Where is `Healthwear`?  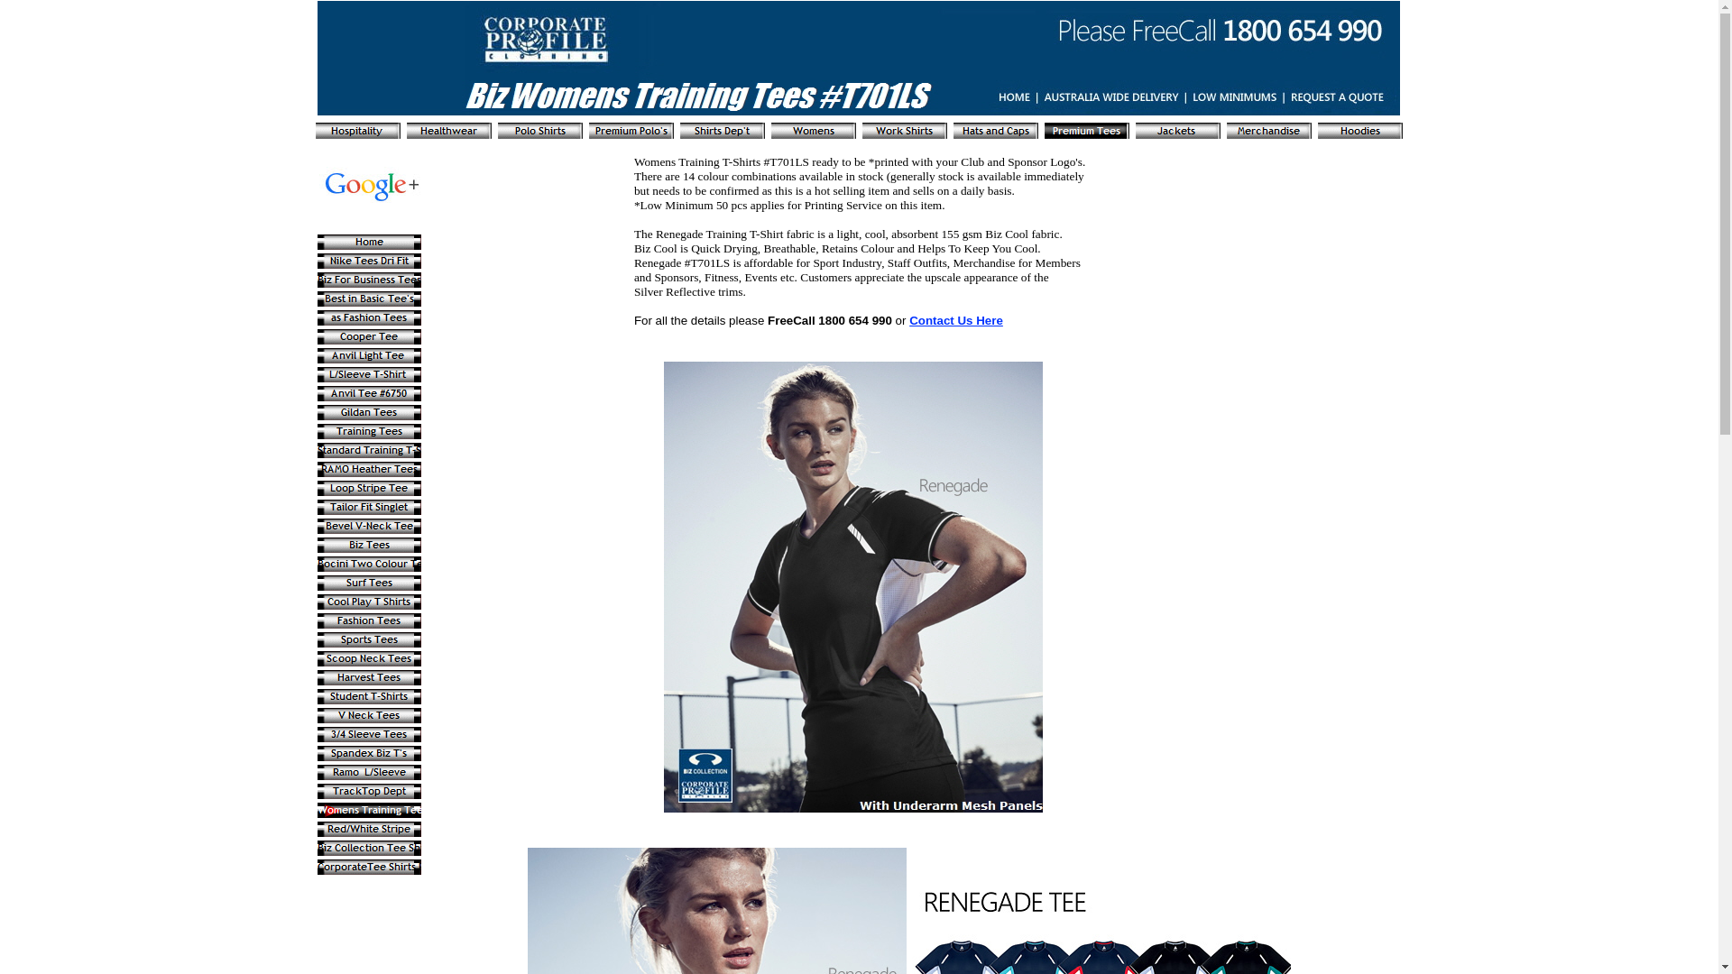
Healthwear is located at coordinates (449, 131).